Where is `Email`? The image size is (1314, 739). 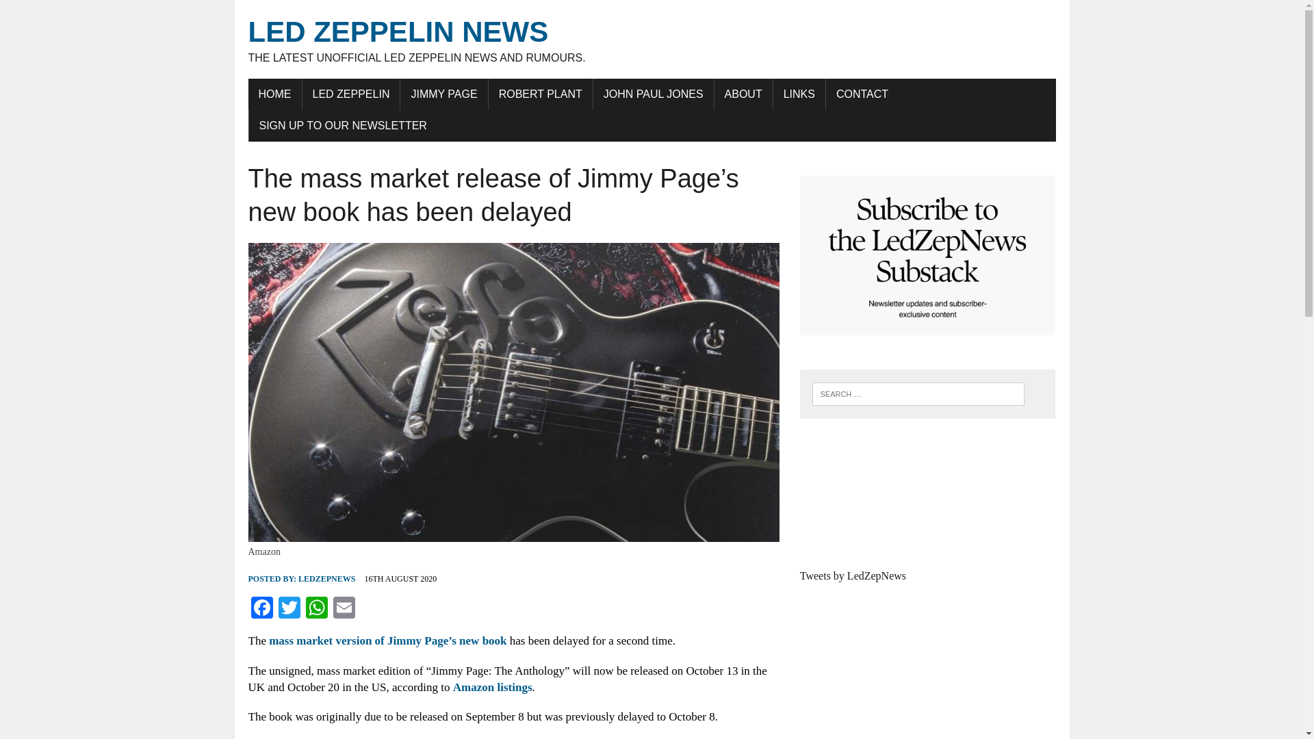 Email is located at coordinates (344, 609).